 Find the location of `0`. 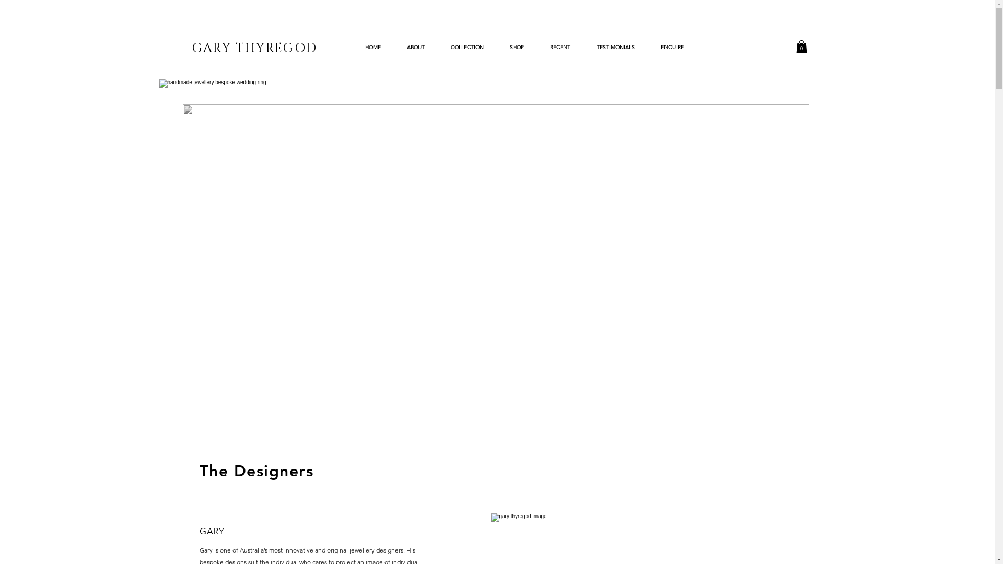

0 is located at coordinates (801, 47).